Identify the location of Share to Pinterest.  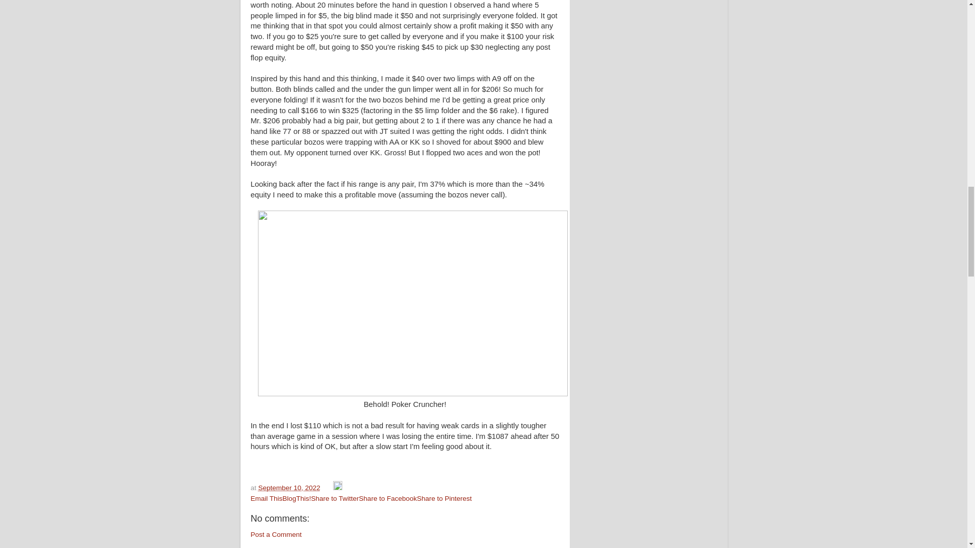
(444, 498).